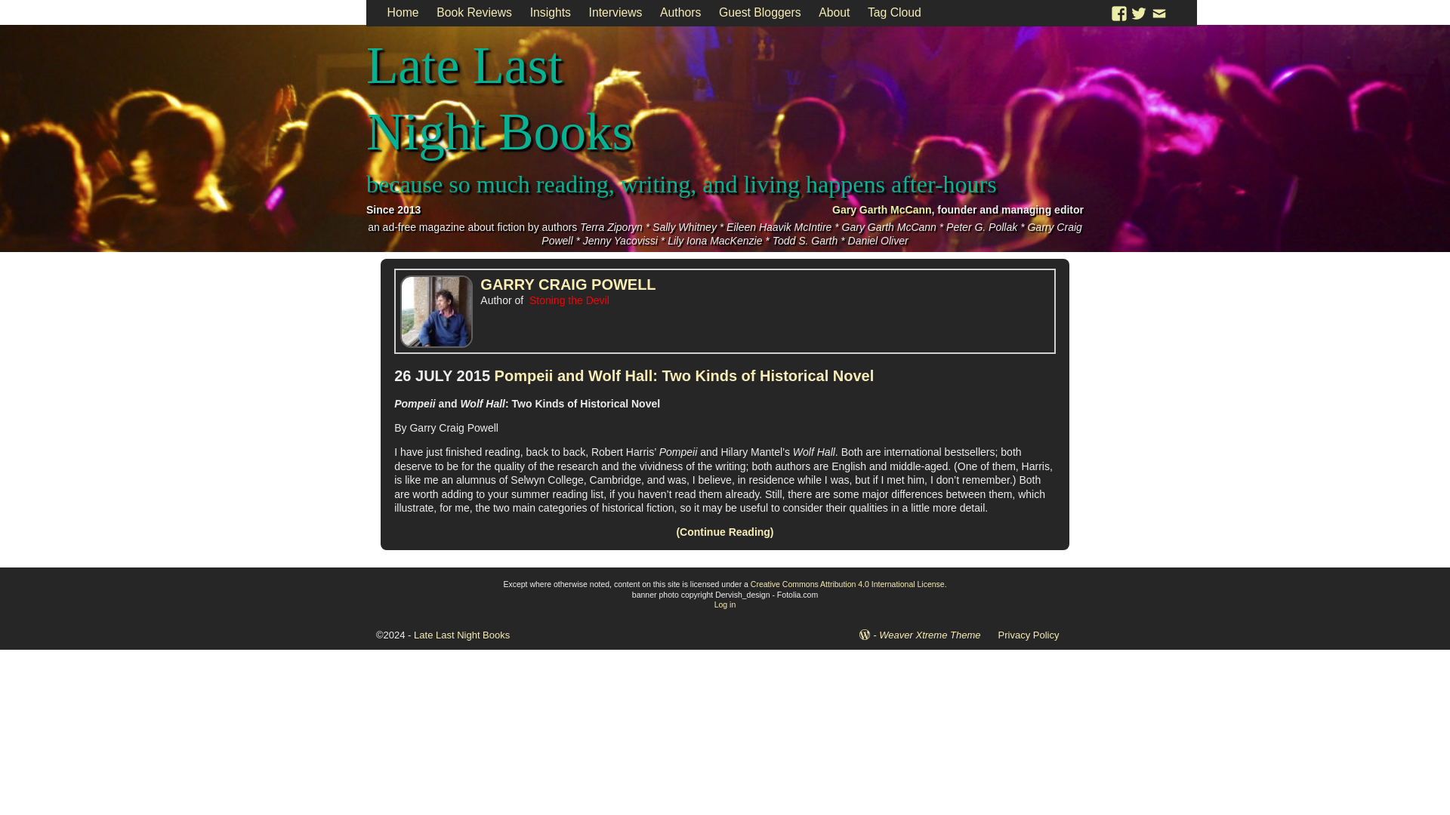 This screenshot has height=815, width=1450. What do you see at coordinates (1158, 12) in the screenshot?
I see `Subscribe to receive email updates` at bounding box center [1158, 12].